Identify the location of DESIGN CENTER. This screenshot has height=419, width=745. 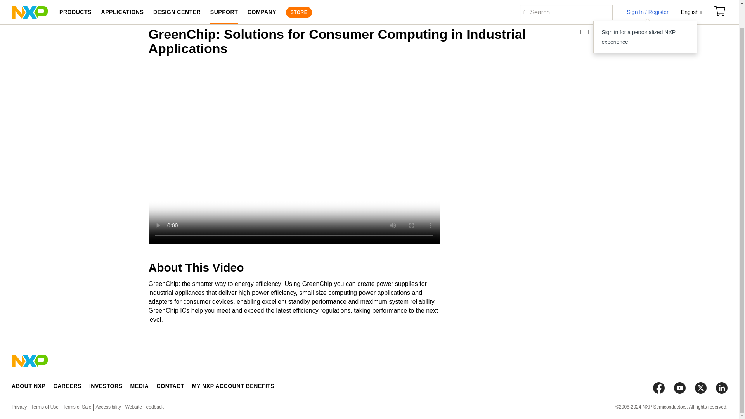
(177, 0).